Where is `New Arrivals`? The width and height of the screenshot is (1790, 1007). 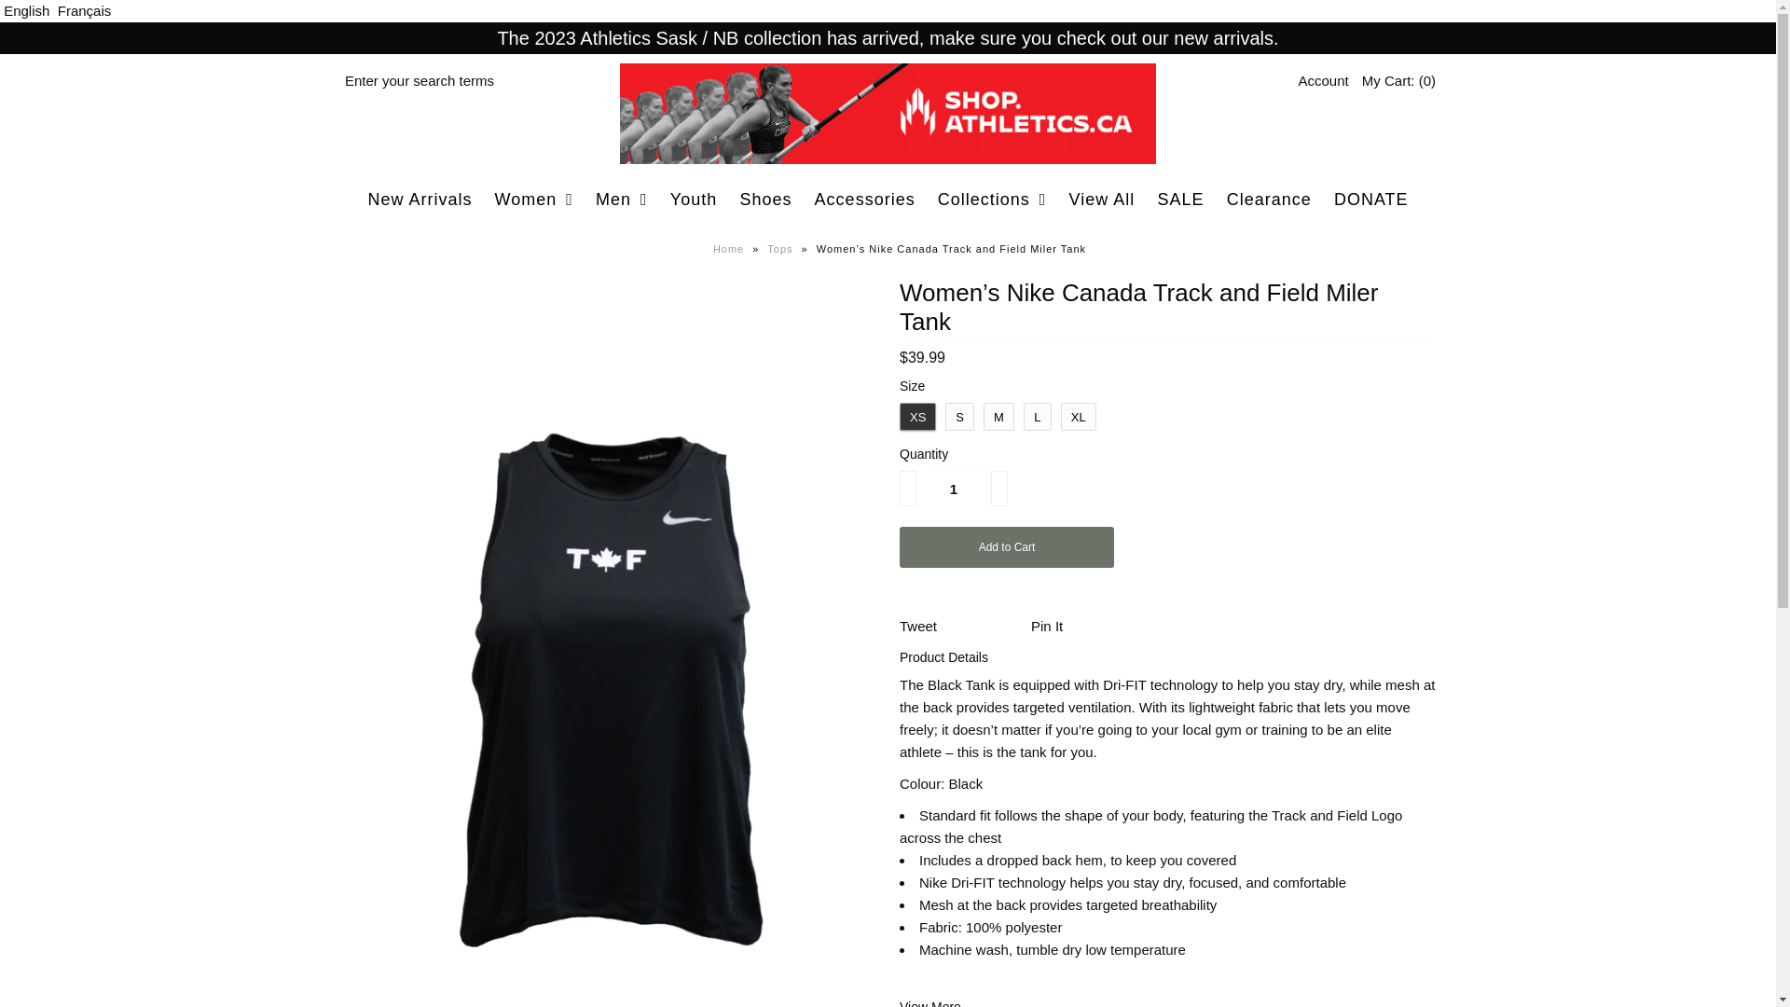 New Arrivals is located at coordinates (420, 200).